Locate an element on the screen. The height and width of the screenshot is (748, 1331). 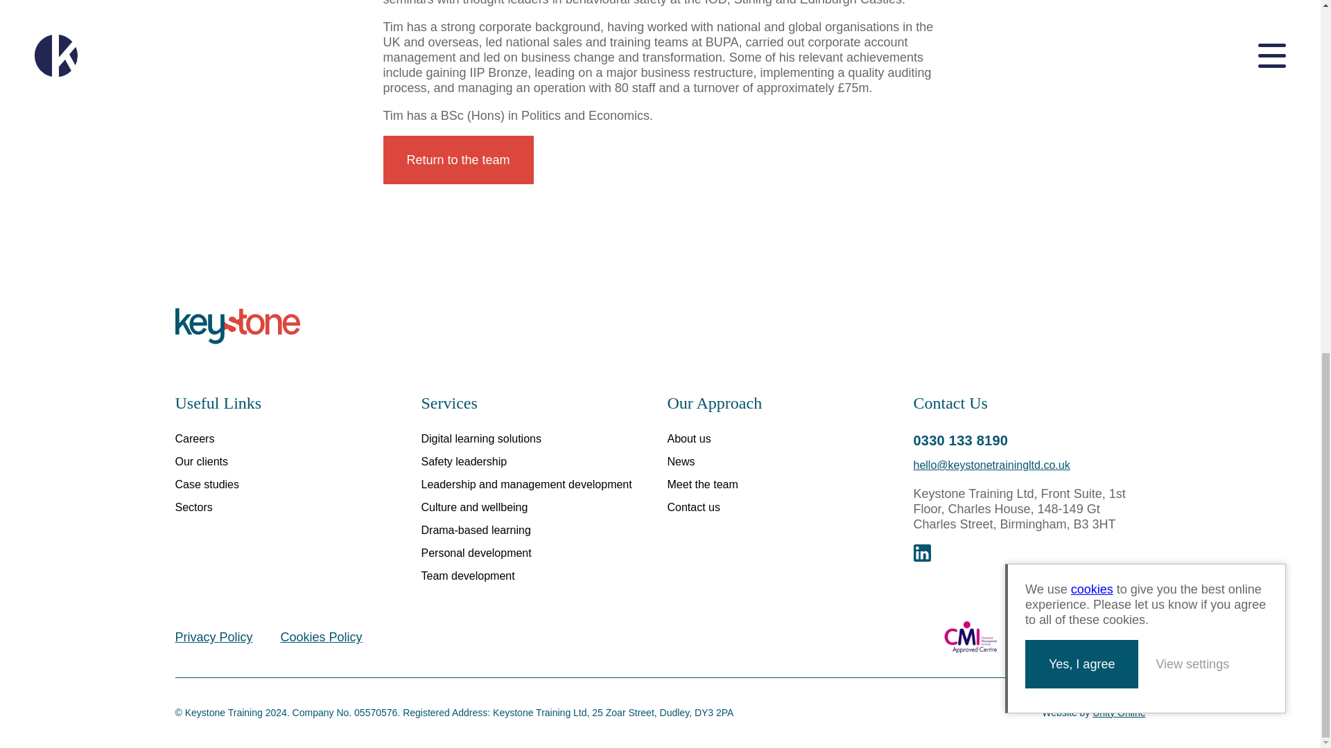
Keystone Training is located at coordinates (237, 326).